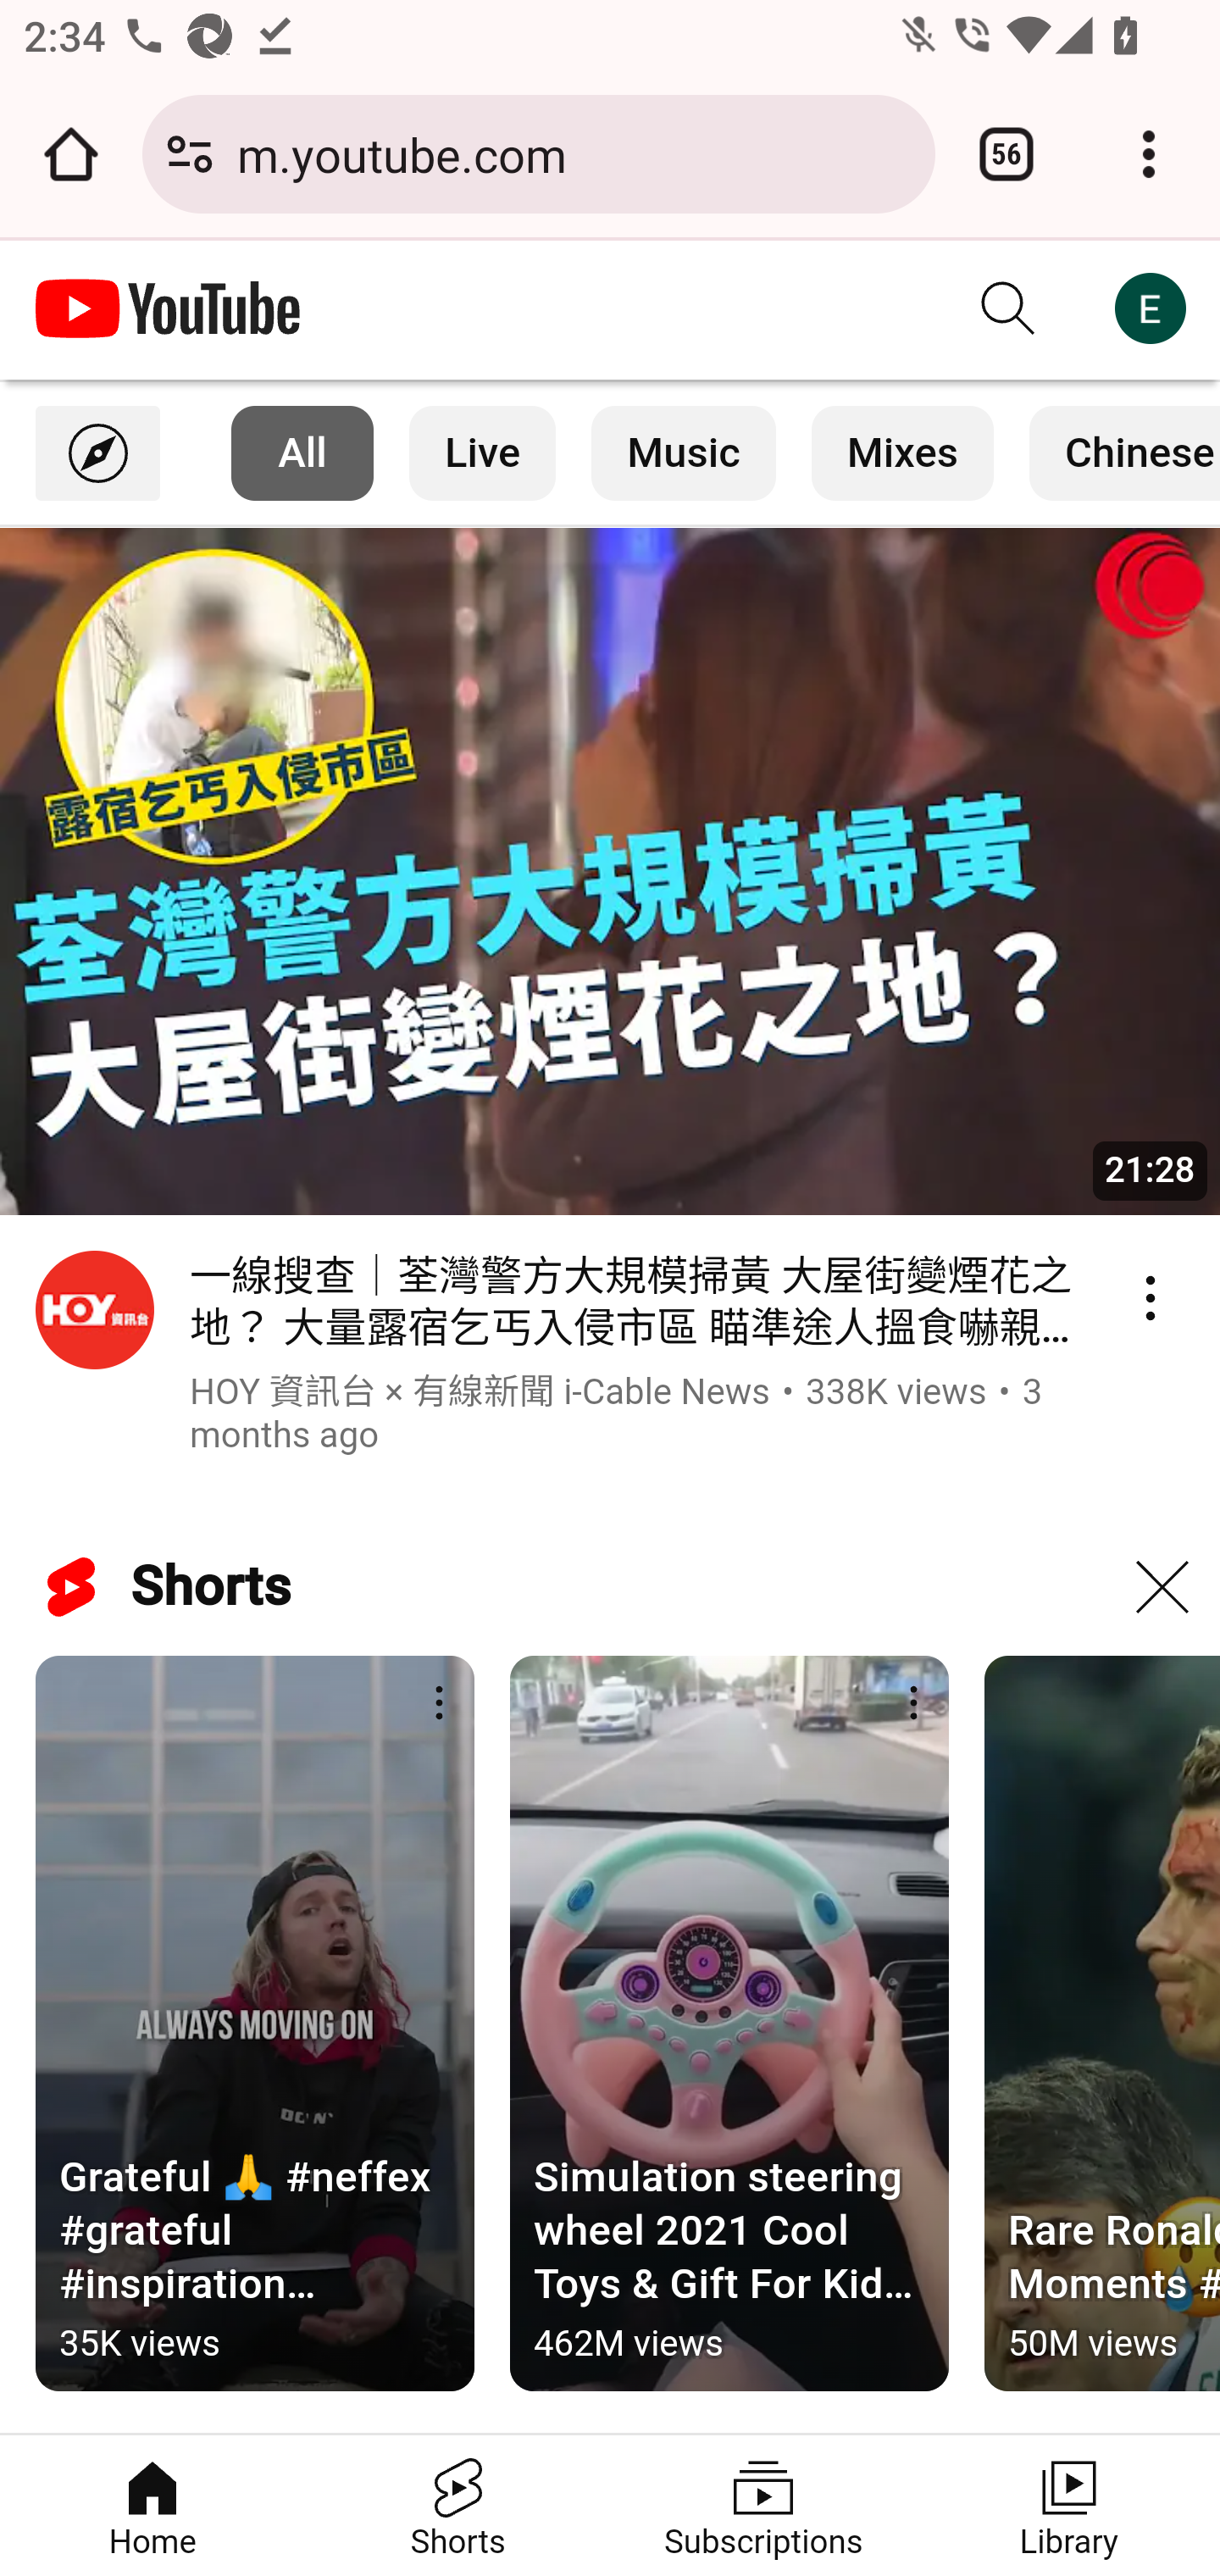  I want to click on Home, so click(154, 2505).